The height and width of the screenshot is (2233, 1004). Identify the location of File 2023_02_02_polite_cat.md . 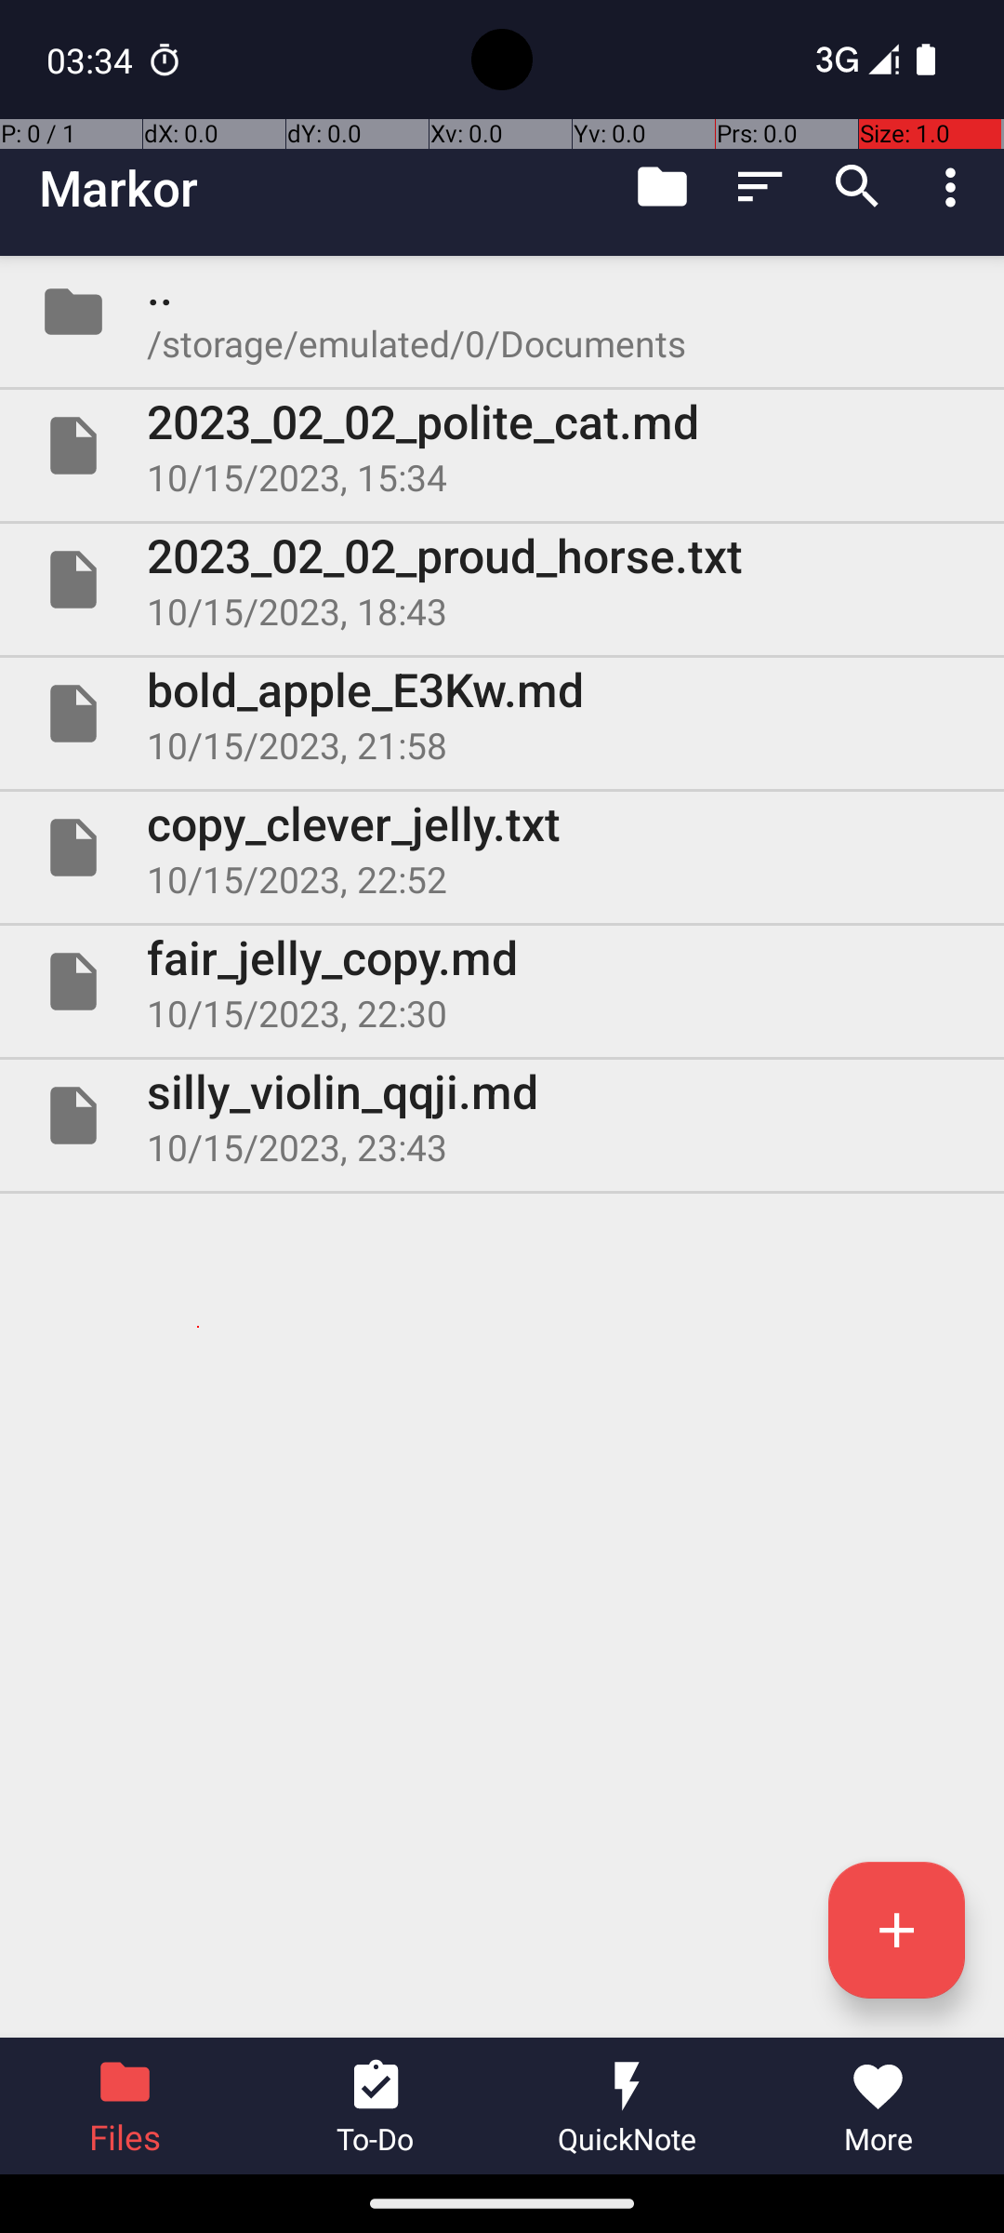
(502, 446).